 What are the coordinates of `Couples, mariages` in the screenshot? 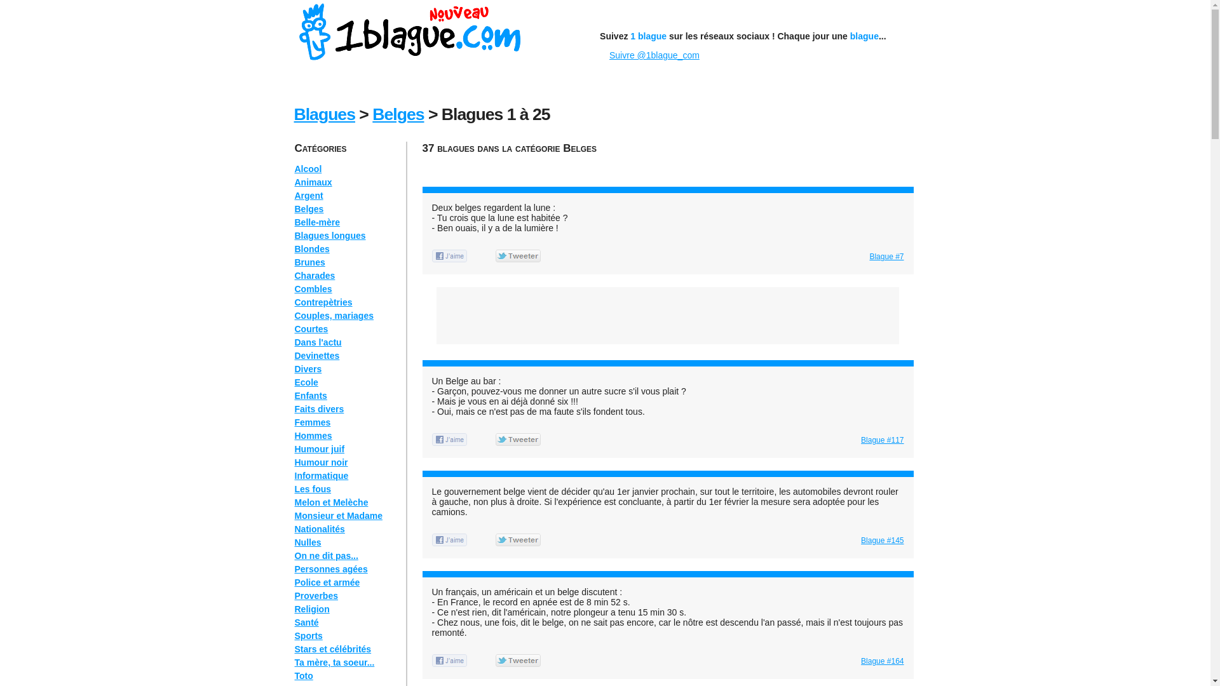 It's located at (334, 316).